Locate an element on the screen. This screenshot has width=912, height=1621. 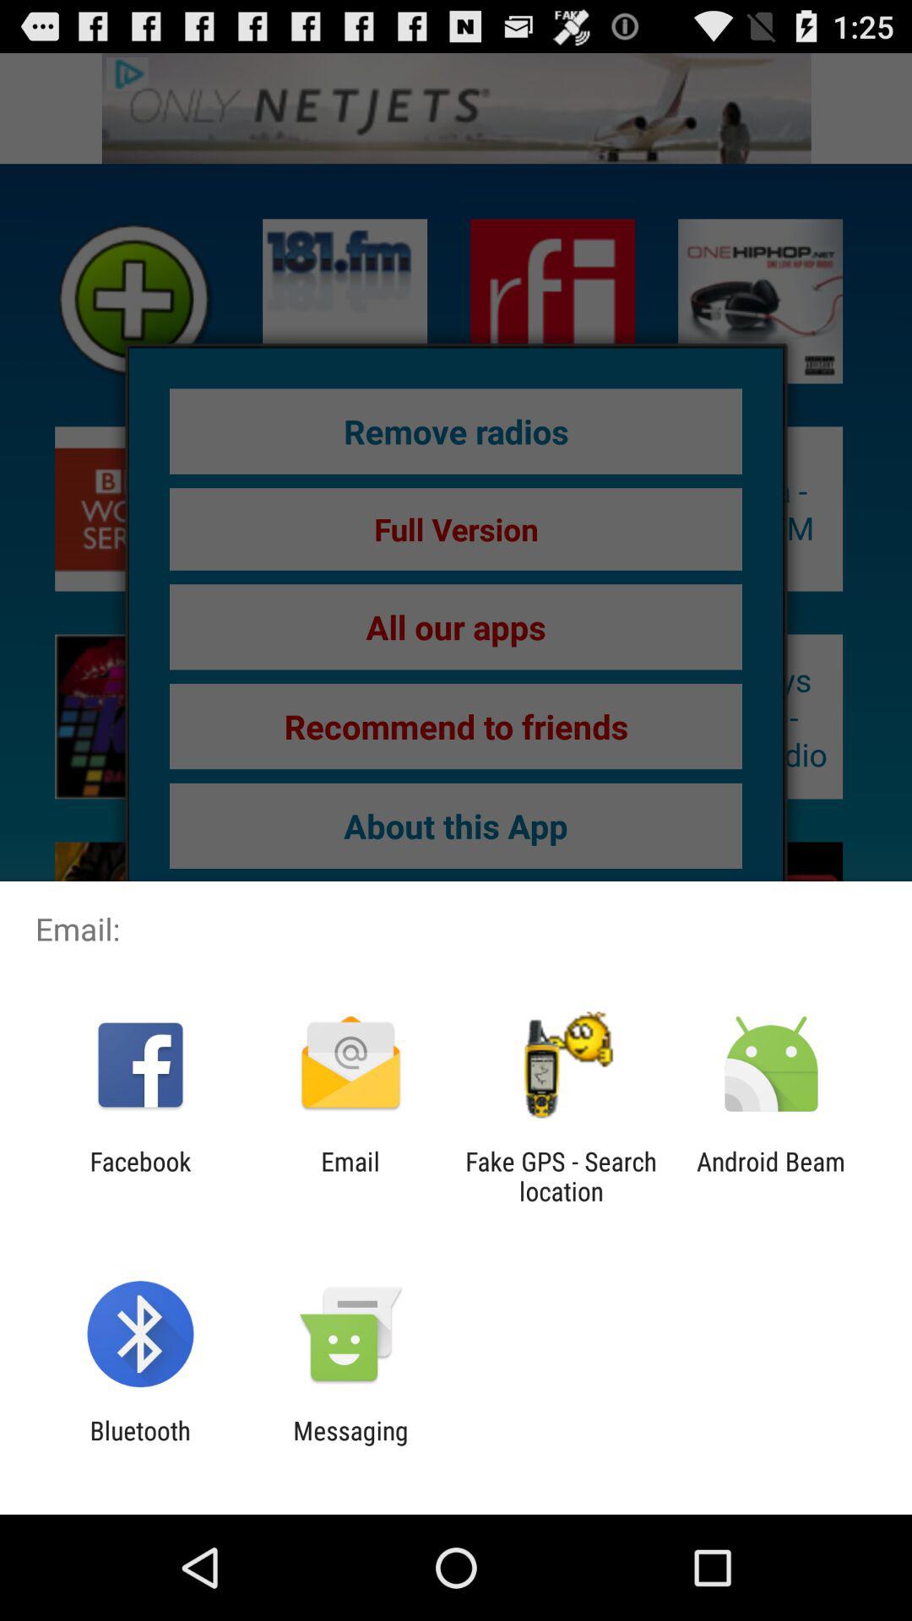
choose the icon next to email app is located at coordinates (140, 1176).